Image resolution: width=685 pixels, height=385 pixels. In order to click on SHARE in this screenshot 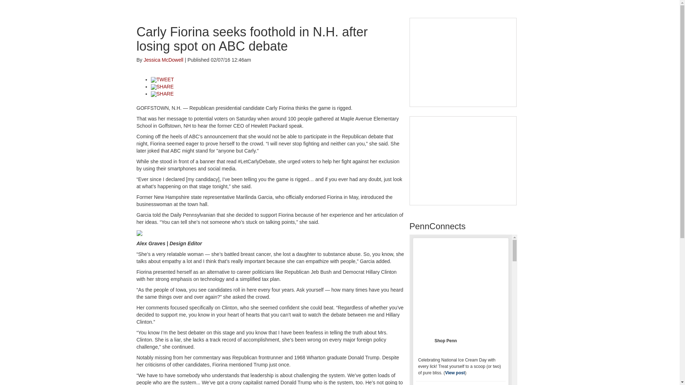, I will do `click(162, 93)`.